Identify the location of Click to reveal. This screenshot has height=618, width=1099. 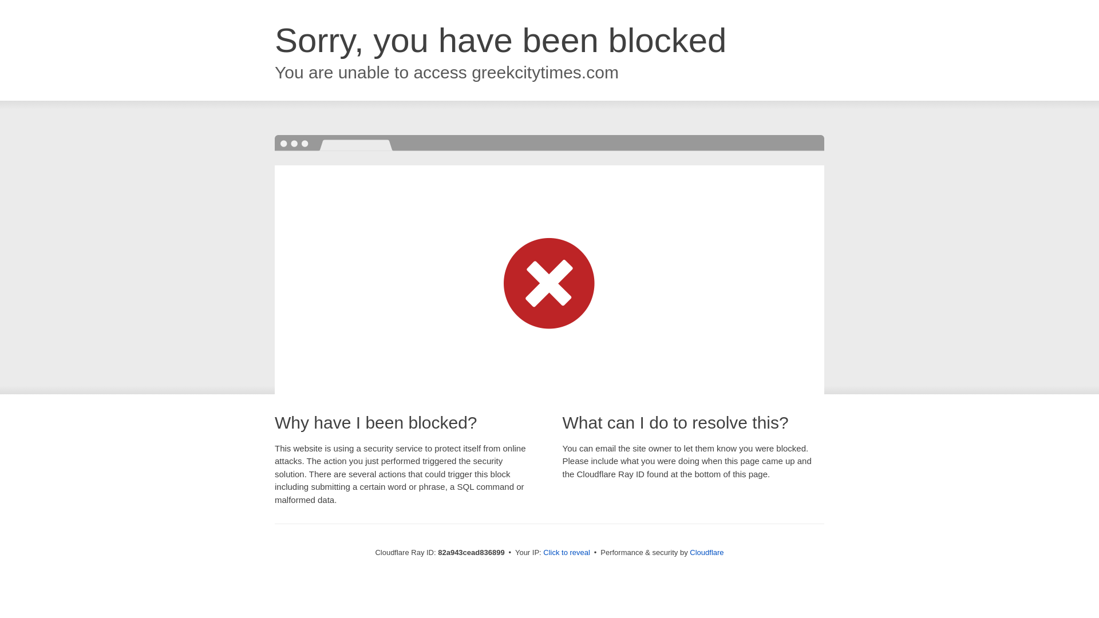
(567, 553).